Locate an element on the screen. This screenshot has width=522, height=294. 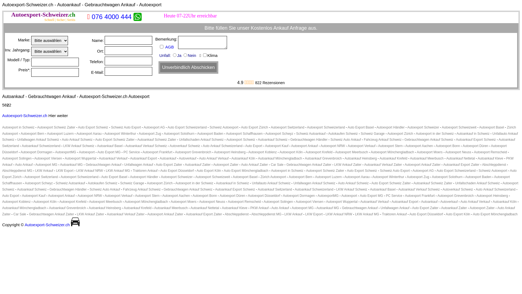
Autoexport Neuss is located at coordinates (212, 201).